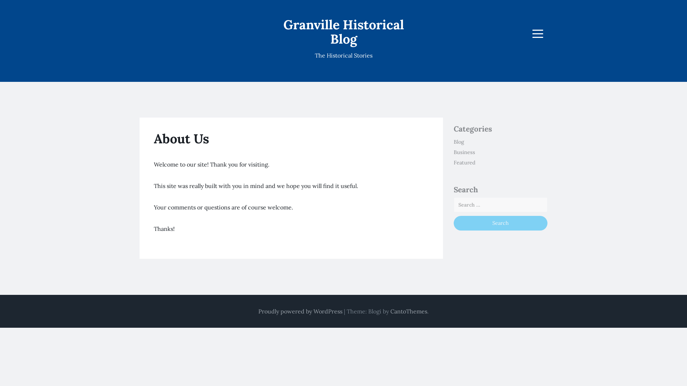 The height and width of the screenshot is (386, 687). What do you see at coordinates (538, 34) in the screenshot?
I see `Menu` at bounding box center [538, 34].